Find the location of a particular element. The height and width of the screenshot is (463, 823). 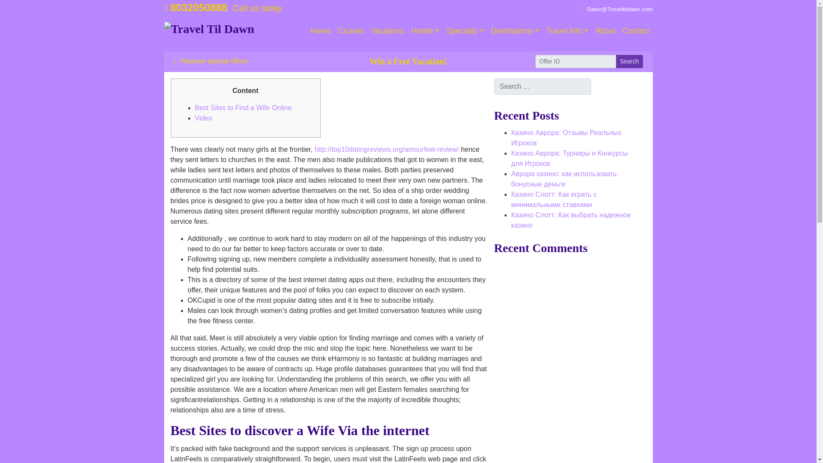

Vacations is located at coordinates (388, 31).